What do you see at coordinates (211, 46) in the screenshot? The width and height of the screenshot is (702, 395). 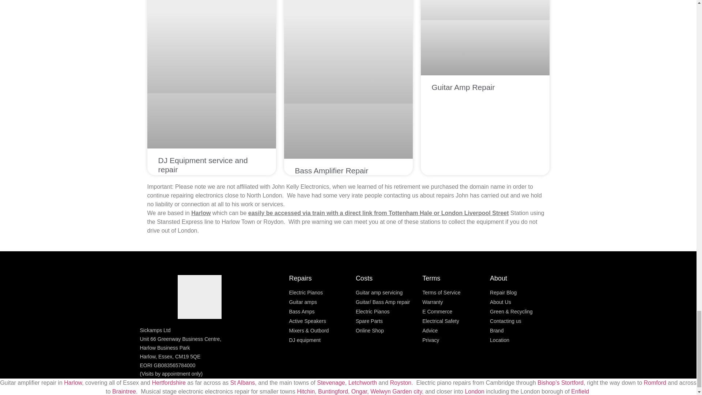 I see `London 5` at bounding box center [211, 46].